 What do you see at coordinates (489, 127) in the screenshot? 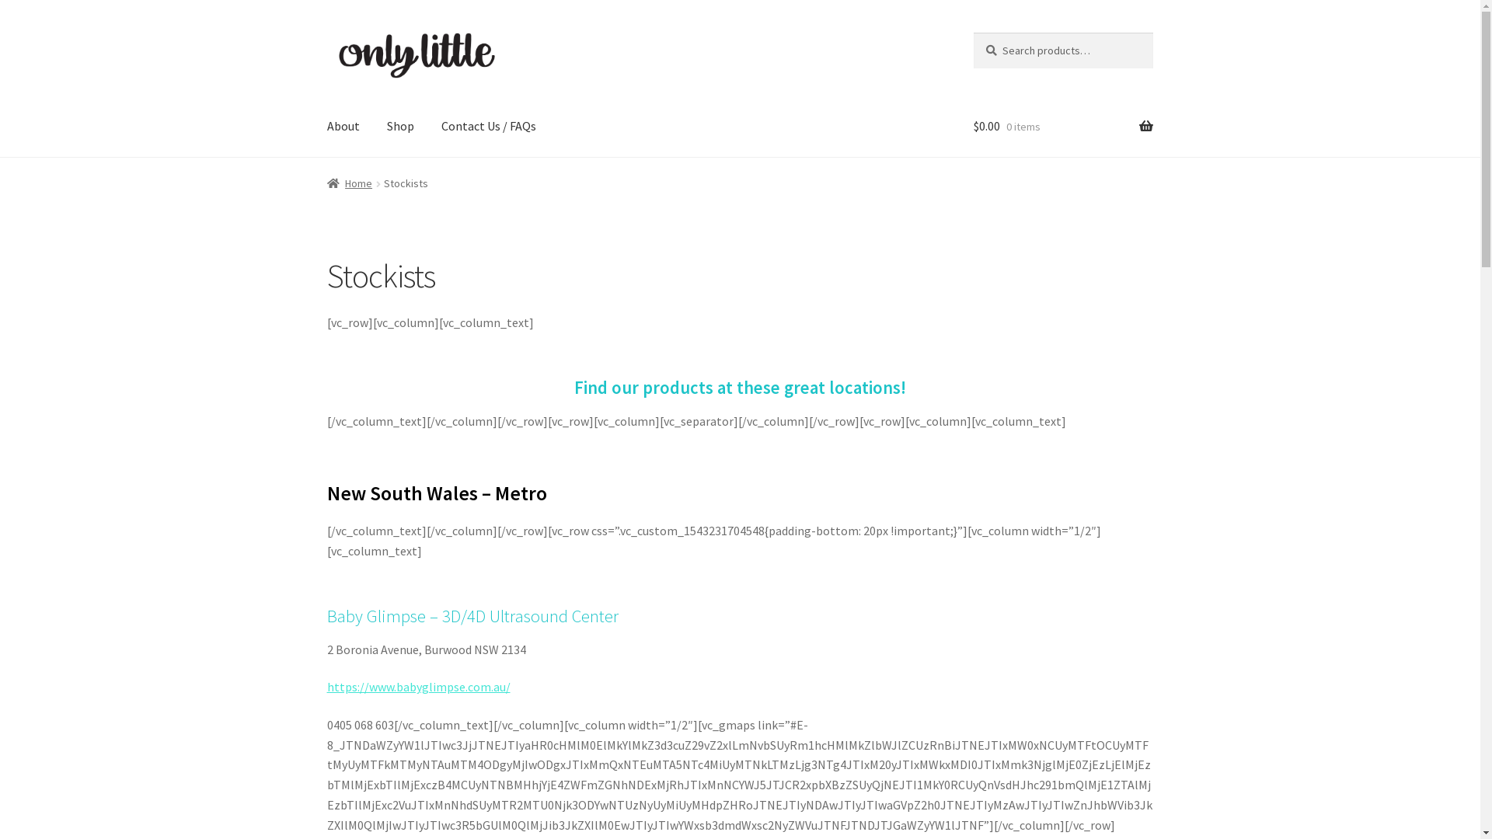
I see `Contact Us / FAQs` at bounding box center [489, 127].